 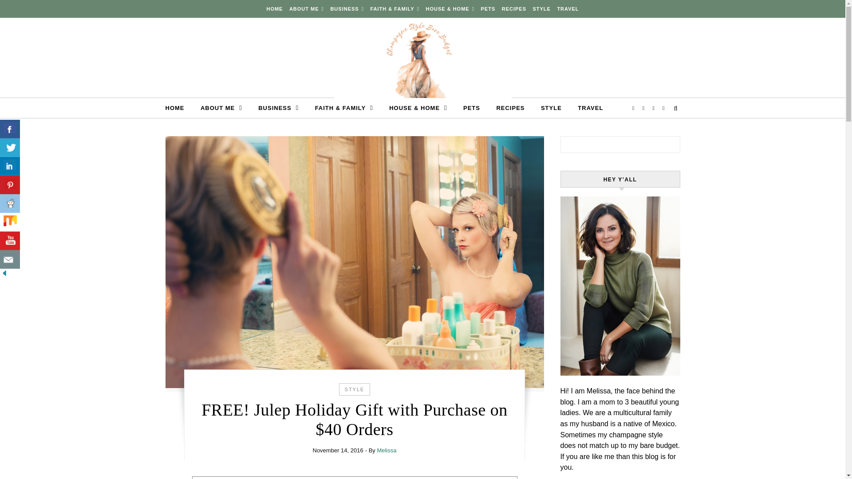 I want to click on HOME, so click(x=178, y=108).